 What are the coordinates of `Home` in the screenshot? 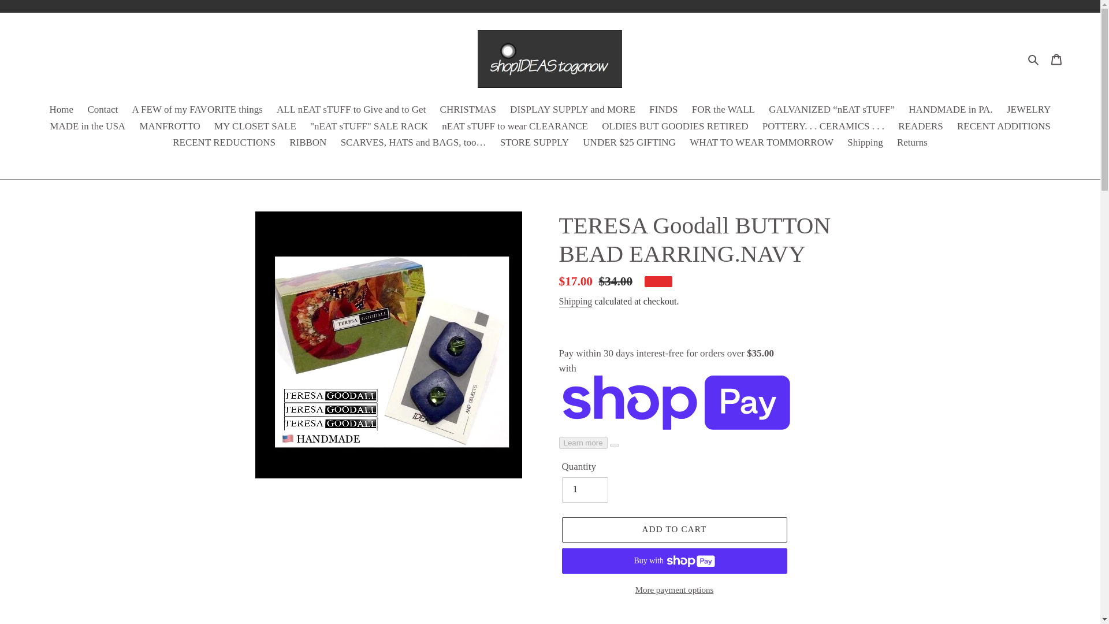 It's located at (62, 111).